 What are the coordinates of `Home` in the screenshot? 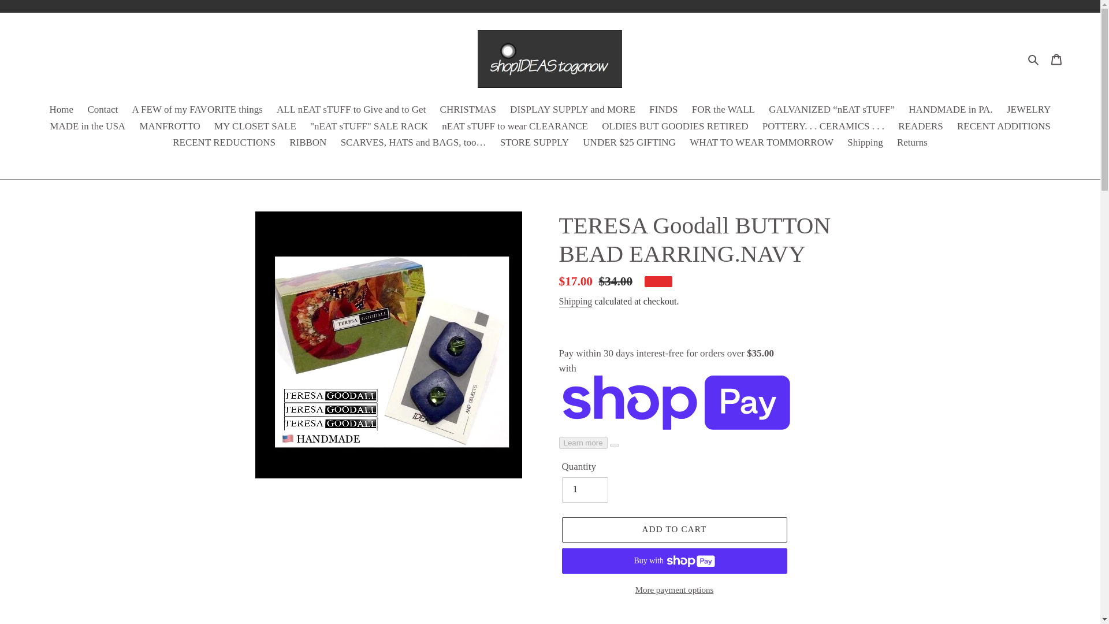 It's located at (62, 111).